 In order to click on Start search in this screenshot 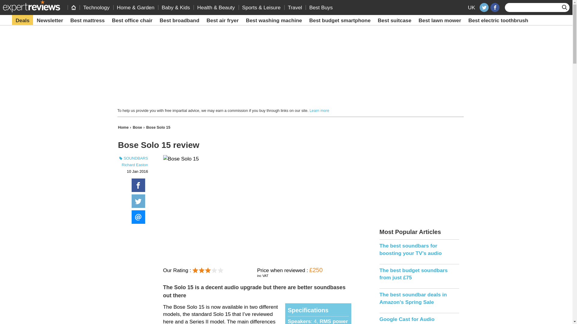, I will do `click(565, 7)`.